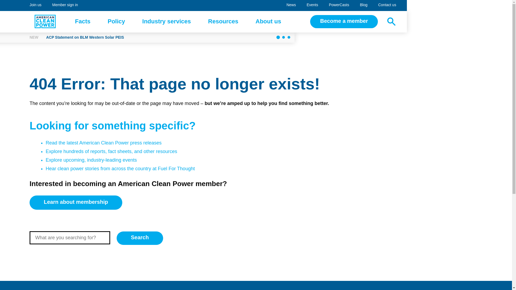 The height and width of the screenshot is (290, 516). I want to click on Resources, so click(166, 21).